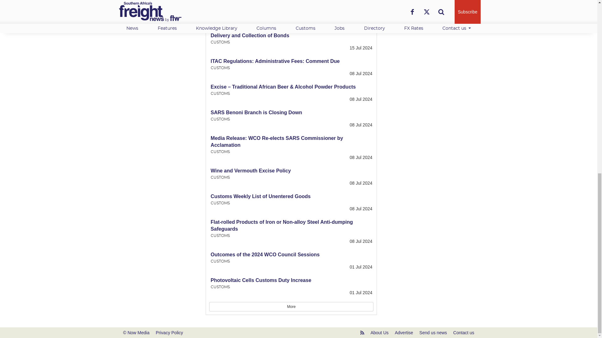 This screenshot has height=338, width=602. I want to click on SARS Benoni Branch is Closing Down, so click(256, 113).